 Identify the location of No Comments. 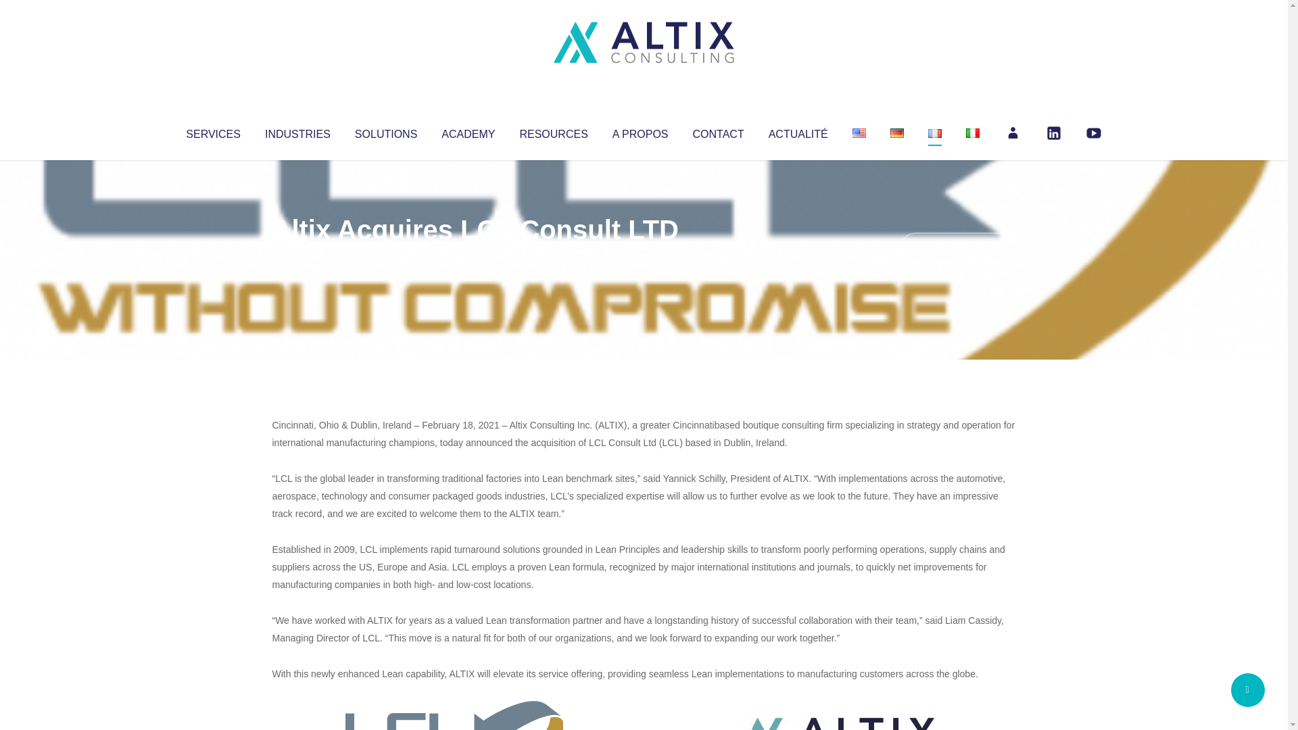
(957, 247).